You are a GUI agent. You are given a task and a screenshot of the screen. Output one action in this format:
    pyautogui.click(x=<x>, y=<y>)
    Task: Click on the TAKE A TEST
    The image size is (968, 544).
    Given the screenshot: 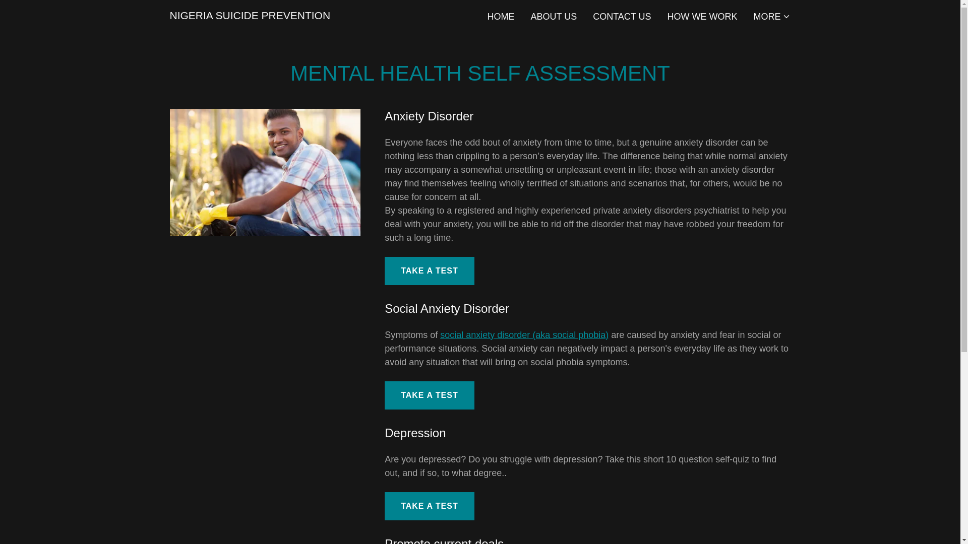 What is the action you would take?
    pyautogui.click(x=429, y=395)
    